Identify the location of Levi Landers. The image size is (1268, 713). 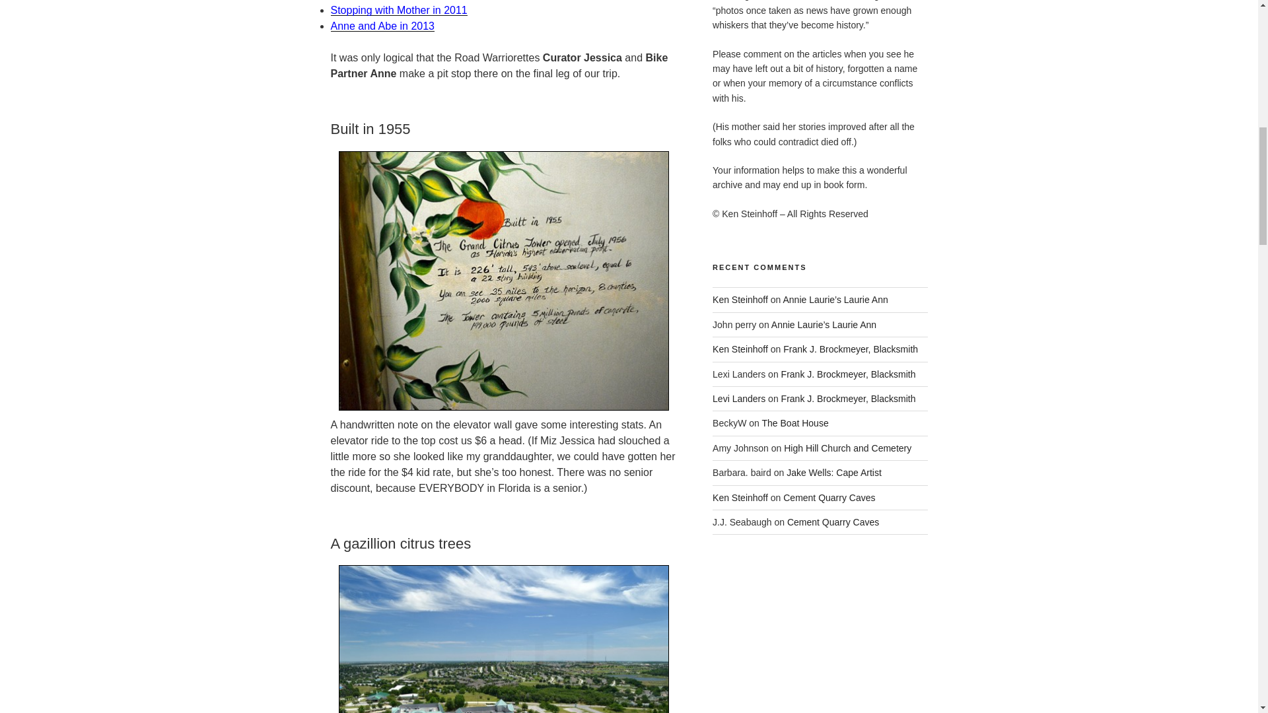
(739, 399).